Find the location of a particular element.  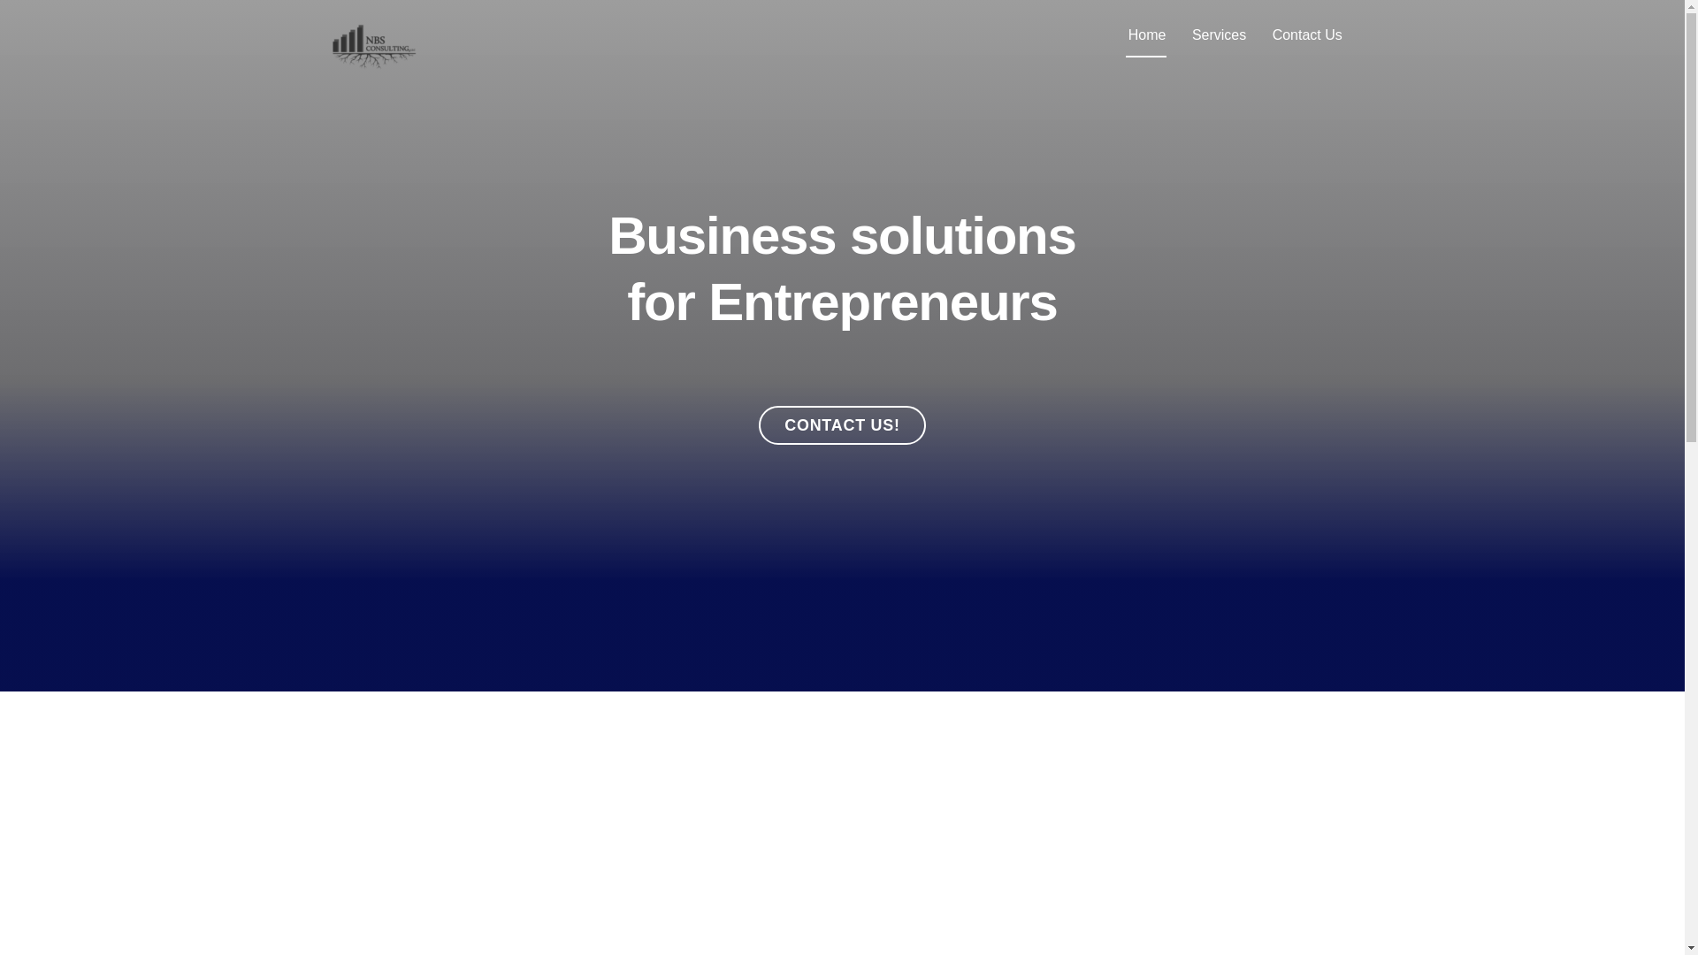

Copy of NBS Consulting, LLC is located at coordinates (1219, 35).